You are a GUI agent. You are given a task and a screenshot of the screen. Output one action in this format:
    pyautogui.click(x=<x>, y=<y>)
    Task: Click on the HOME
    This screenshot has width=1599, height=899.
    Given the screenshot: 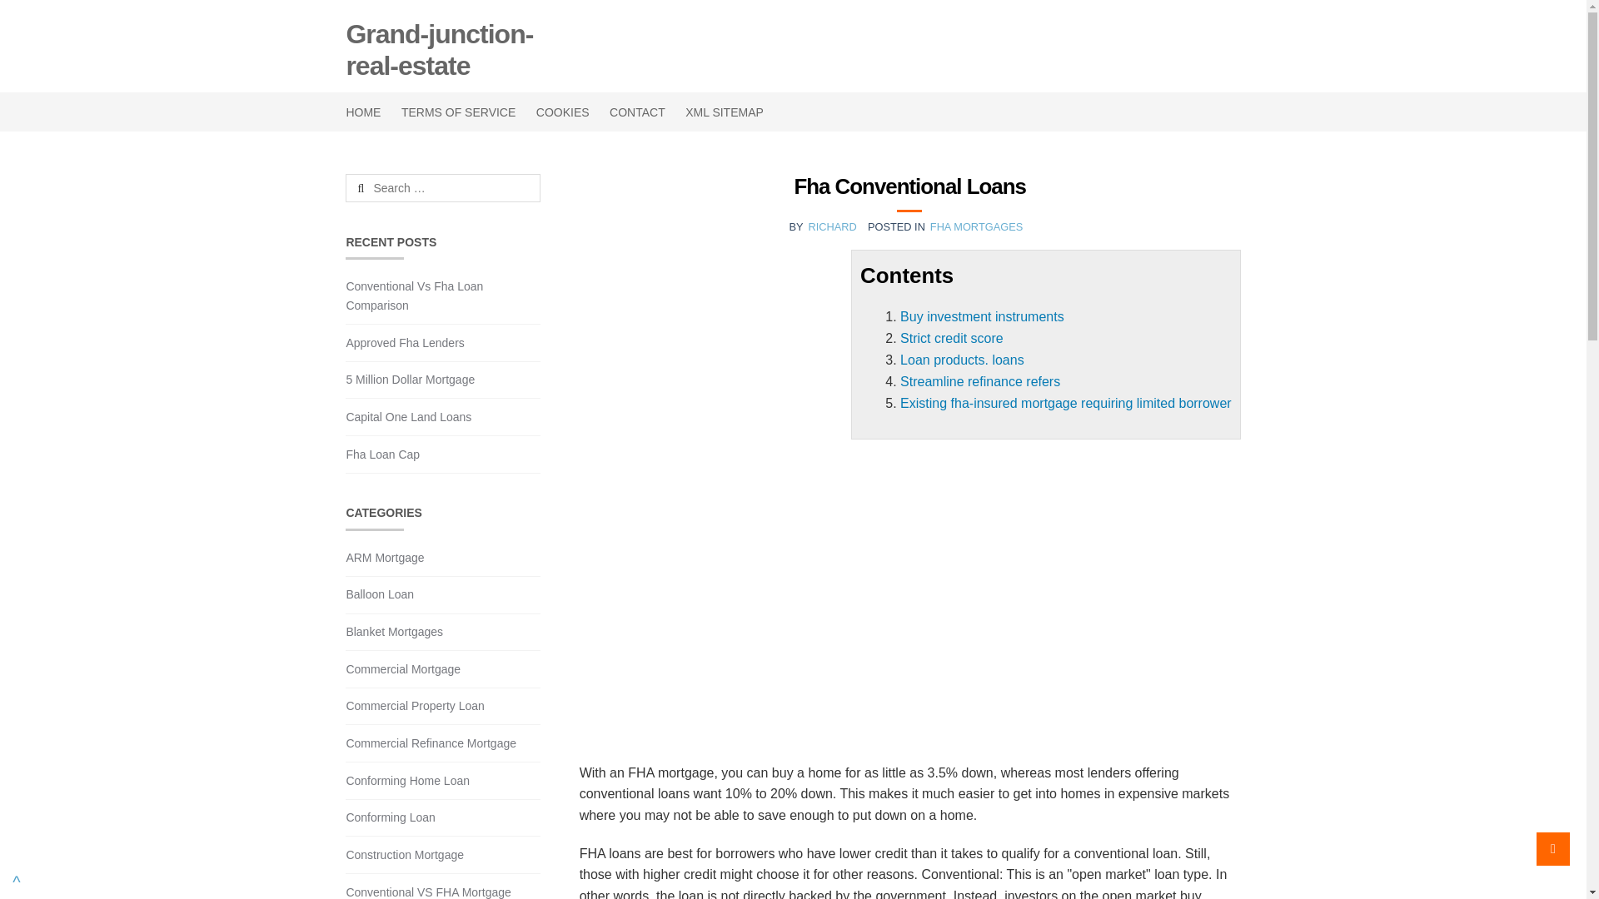 What is the action you would take?
    pyautogui.click(x=367, y=112)
    